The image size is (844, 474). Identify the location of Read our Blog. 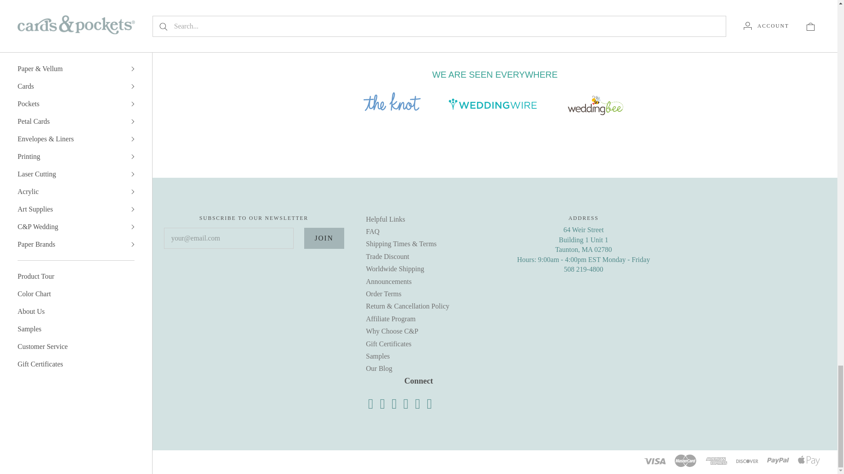
(418, 404).